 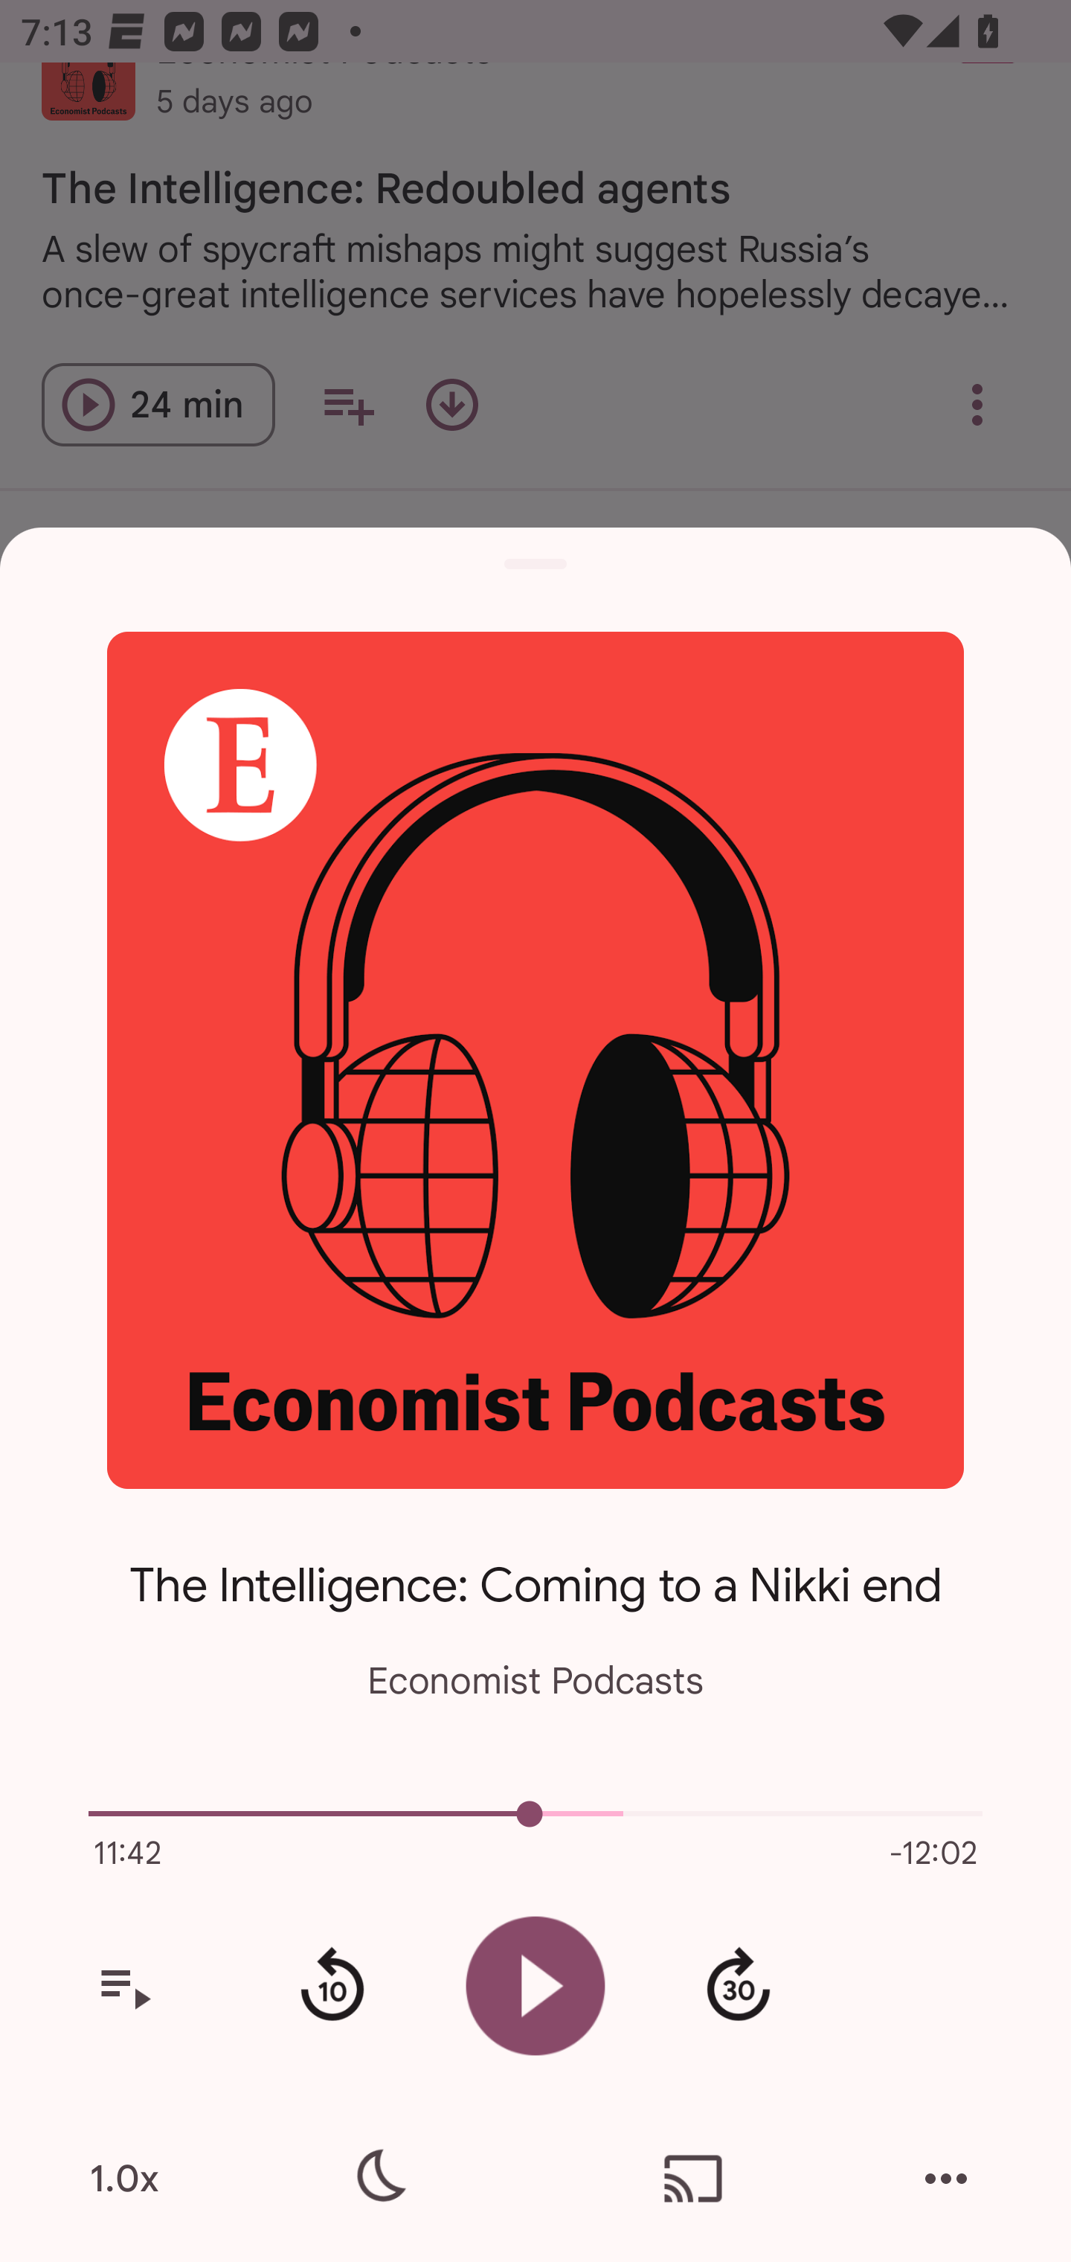 I want to click on Cast. Disconnected, so click(x=693, y=2179).